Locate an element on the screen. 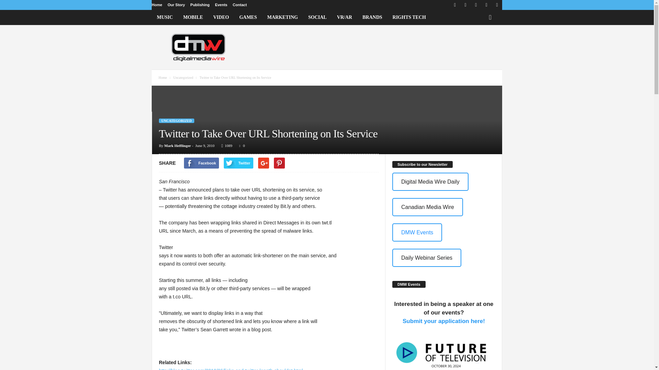  SOCIAL is located at coordinates (317, 17).